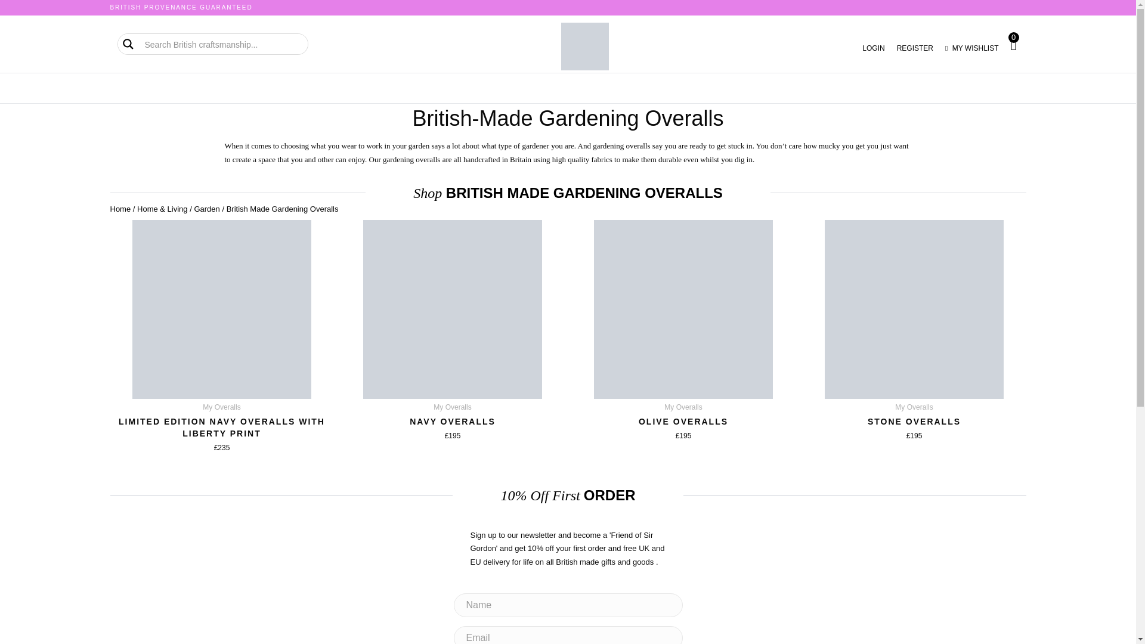 Image resolution: width=1145 pixels, height=644 pixels. I want to click on LOGIN, so click(873, 48).